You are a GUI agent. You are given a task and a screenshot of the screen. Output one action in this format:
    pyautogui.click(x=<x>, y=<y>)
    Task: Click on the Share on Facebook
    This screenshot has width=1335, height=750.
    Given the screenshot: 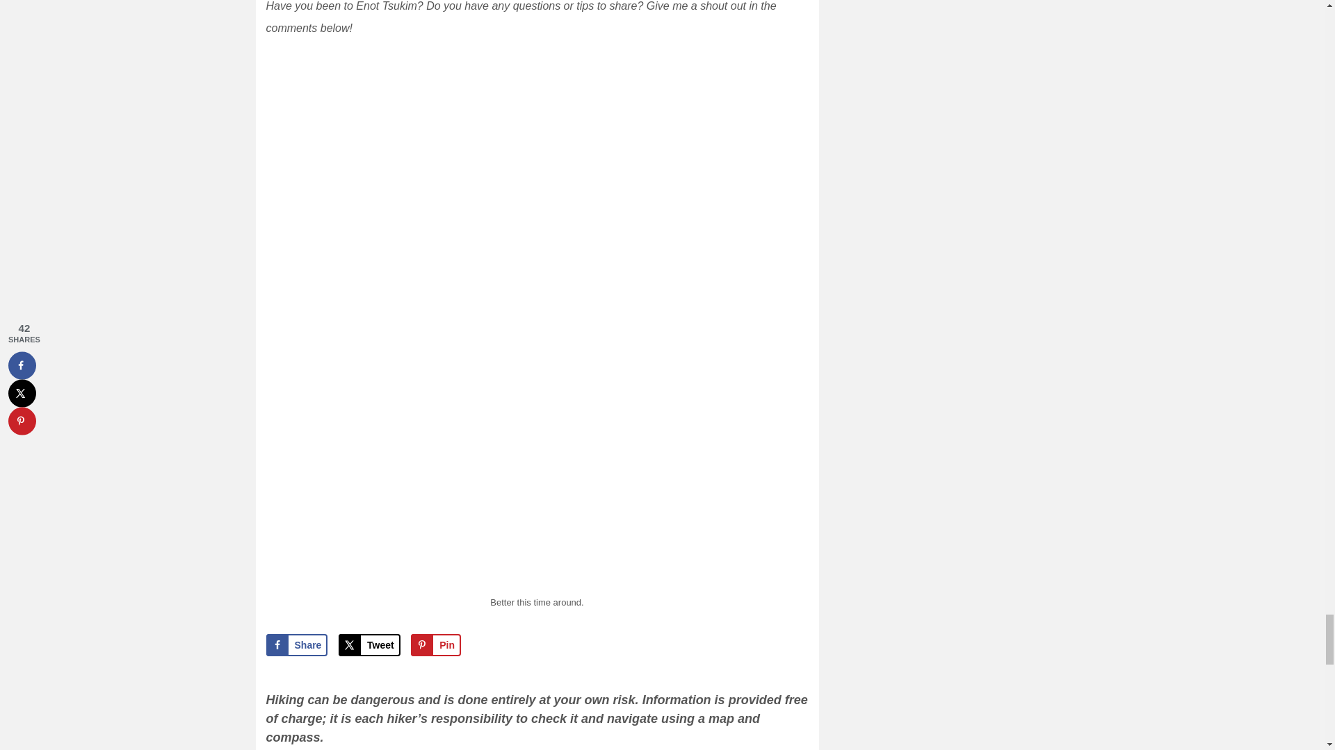 What is the action you would take?
    pyautogui.click(x=296, y=644)
    